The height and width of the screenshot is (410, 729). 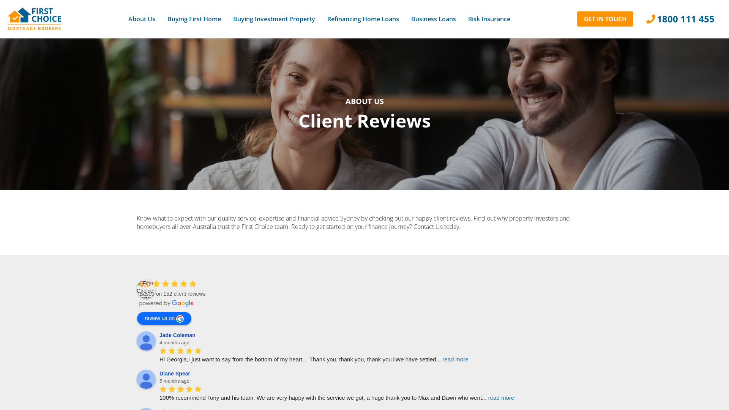 What do you see at coordinates (434, 19) in the screenshot?
I see `Business Loans` at bounding box center [434, 19].